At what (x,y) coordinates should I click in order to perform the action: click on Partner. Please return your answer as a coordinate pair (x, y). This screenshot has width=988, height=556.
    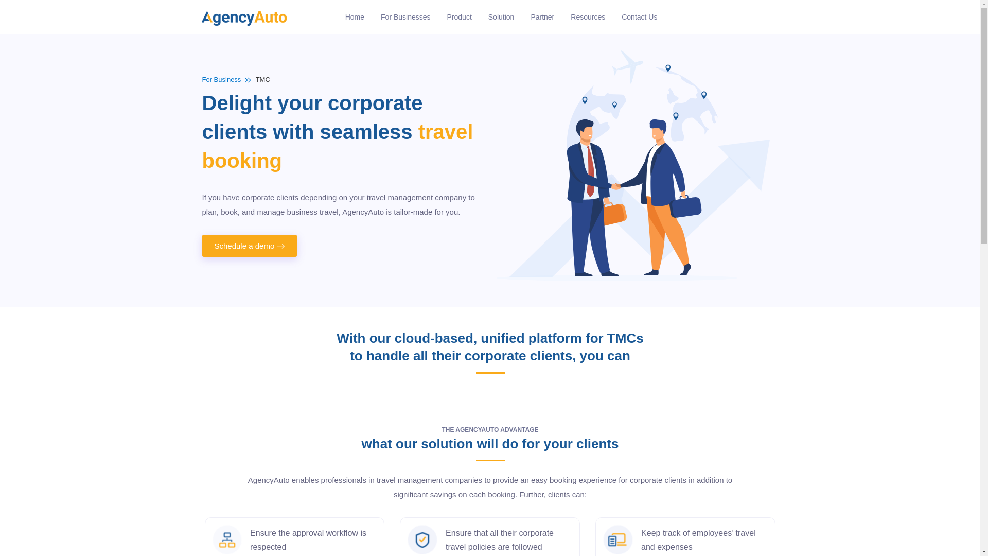
    Looking at the image, I should click on (542, 16).